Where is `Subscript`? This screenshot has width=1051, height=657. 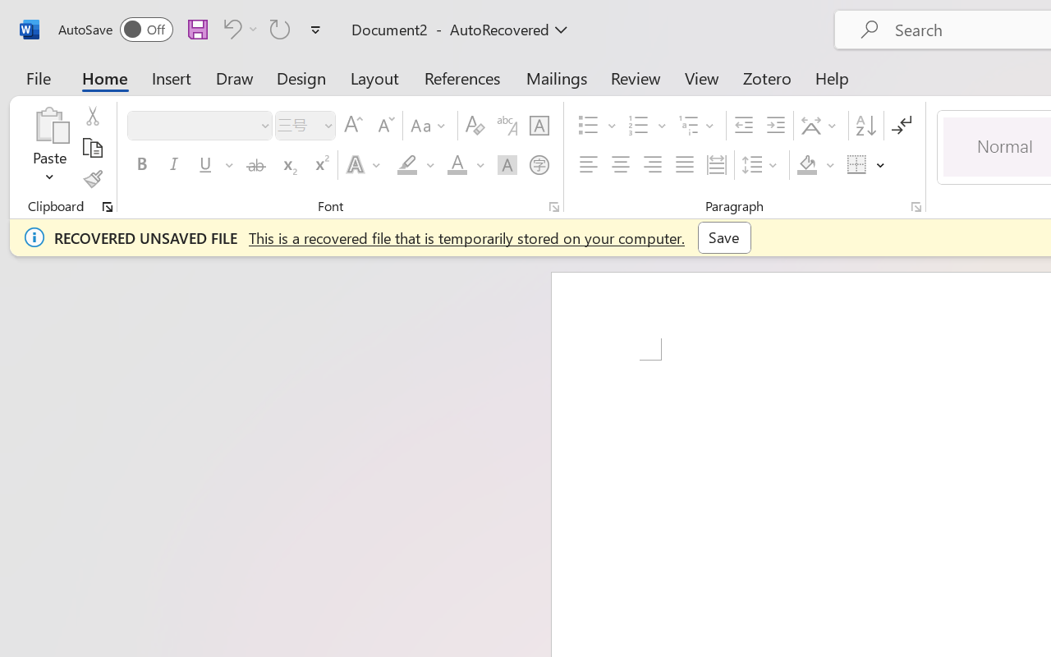 Subscript is located at coordinates (287, 165).